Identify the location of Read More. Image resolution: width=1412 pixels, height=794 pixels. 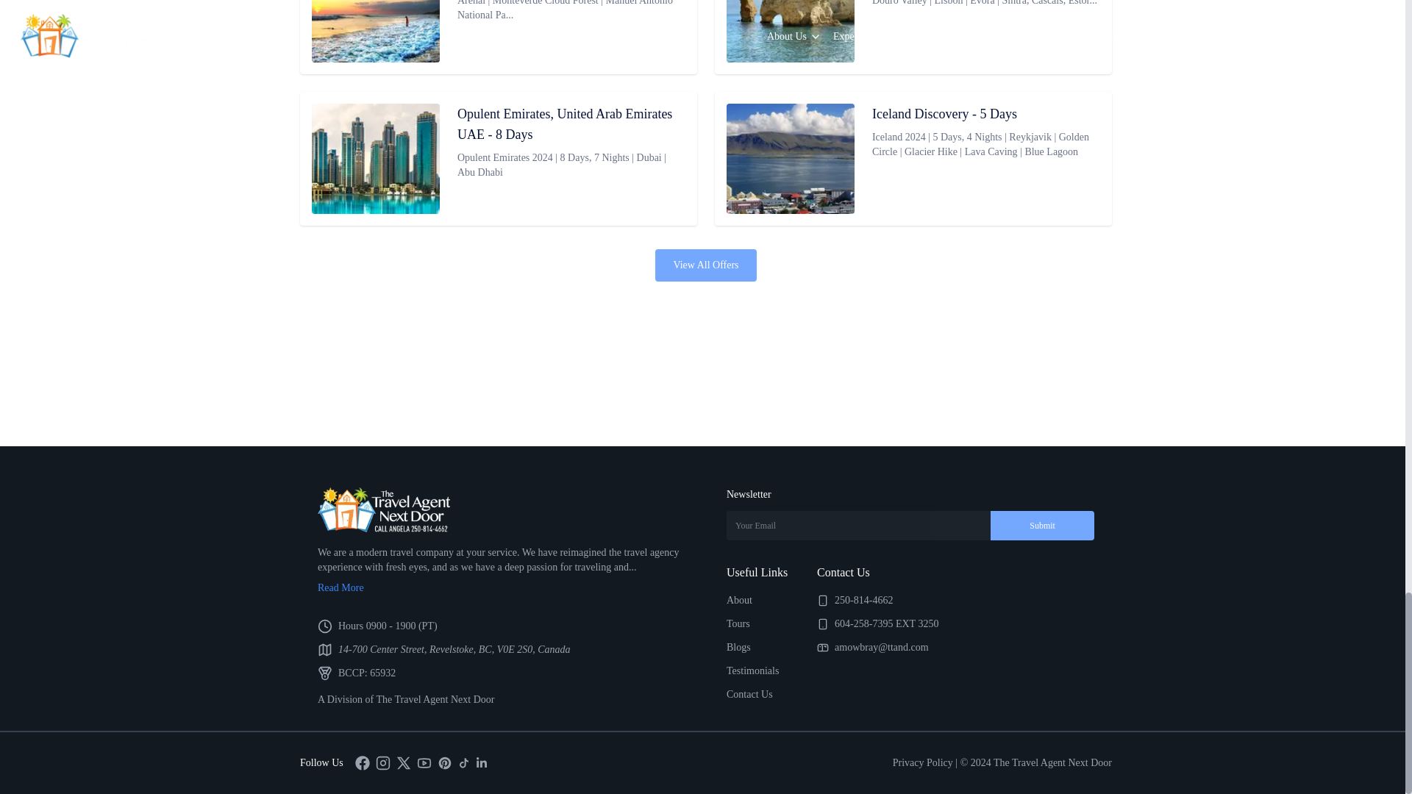
(502, 588).